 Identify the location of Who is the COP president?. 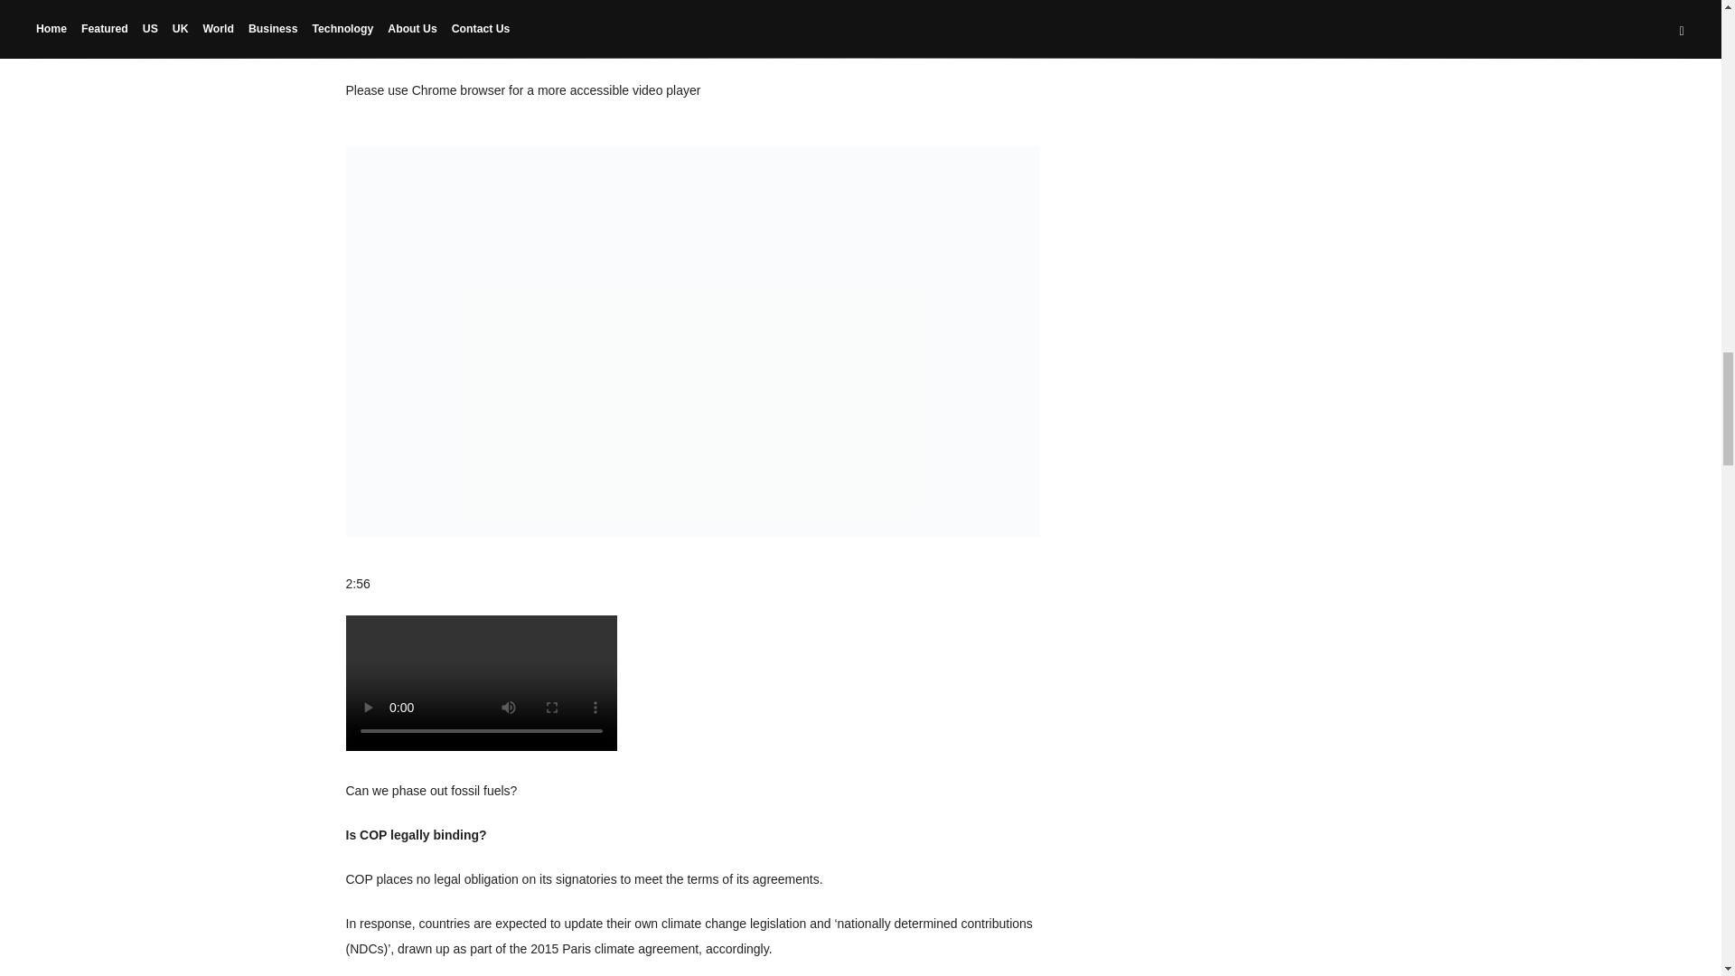
(427, 46).